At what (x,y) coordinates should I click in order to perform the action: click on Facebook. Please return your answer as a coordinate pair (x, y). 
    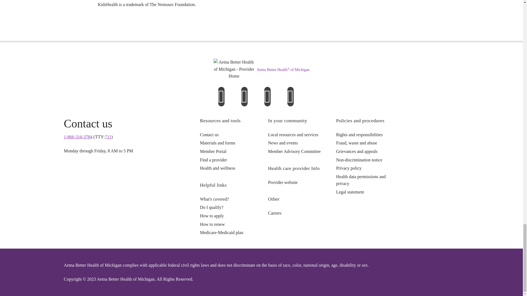
    Looking at the image, I should click on (221, 101).